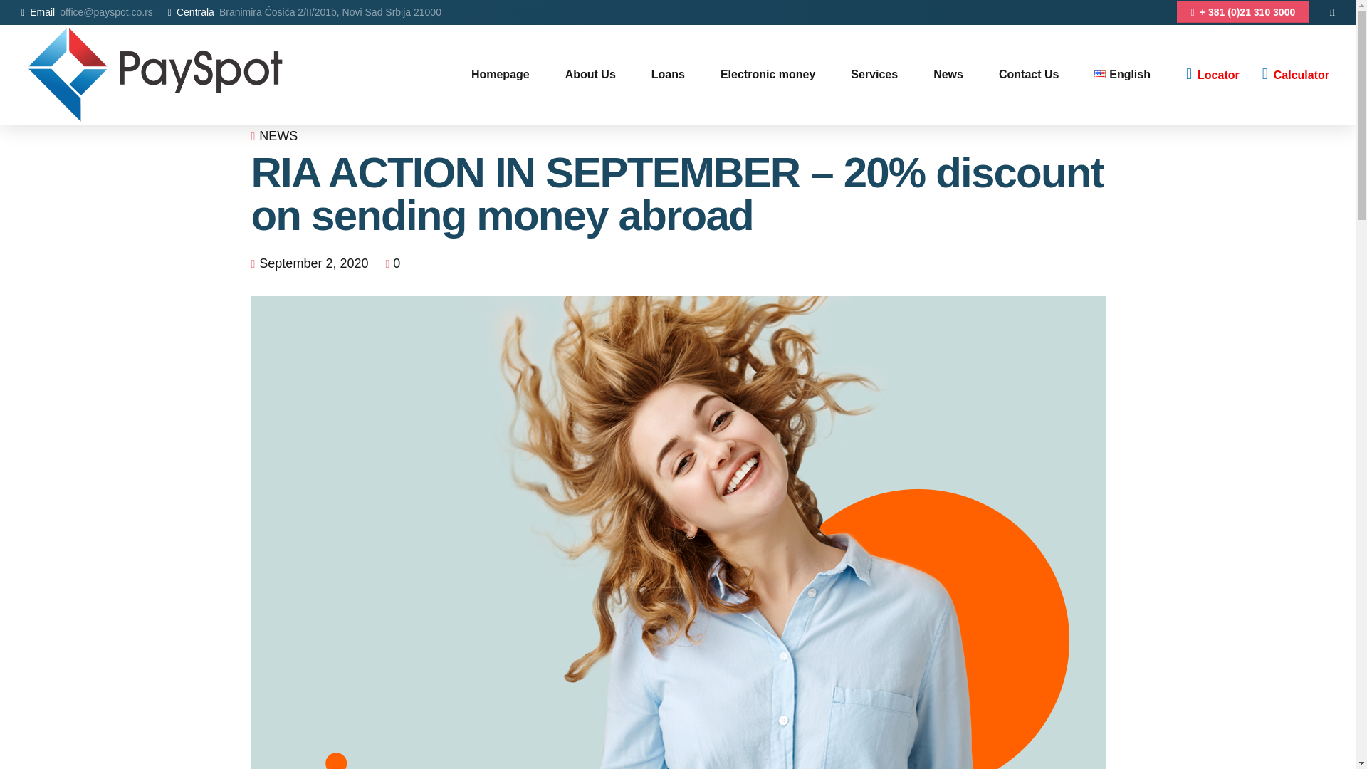 This screenshot has height=769, width=1367. Describe the element at coordinates (874, 74) in the screenshot. I see `Services` at that location.